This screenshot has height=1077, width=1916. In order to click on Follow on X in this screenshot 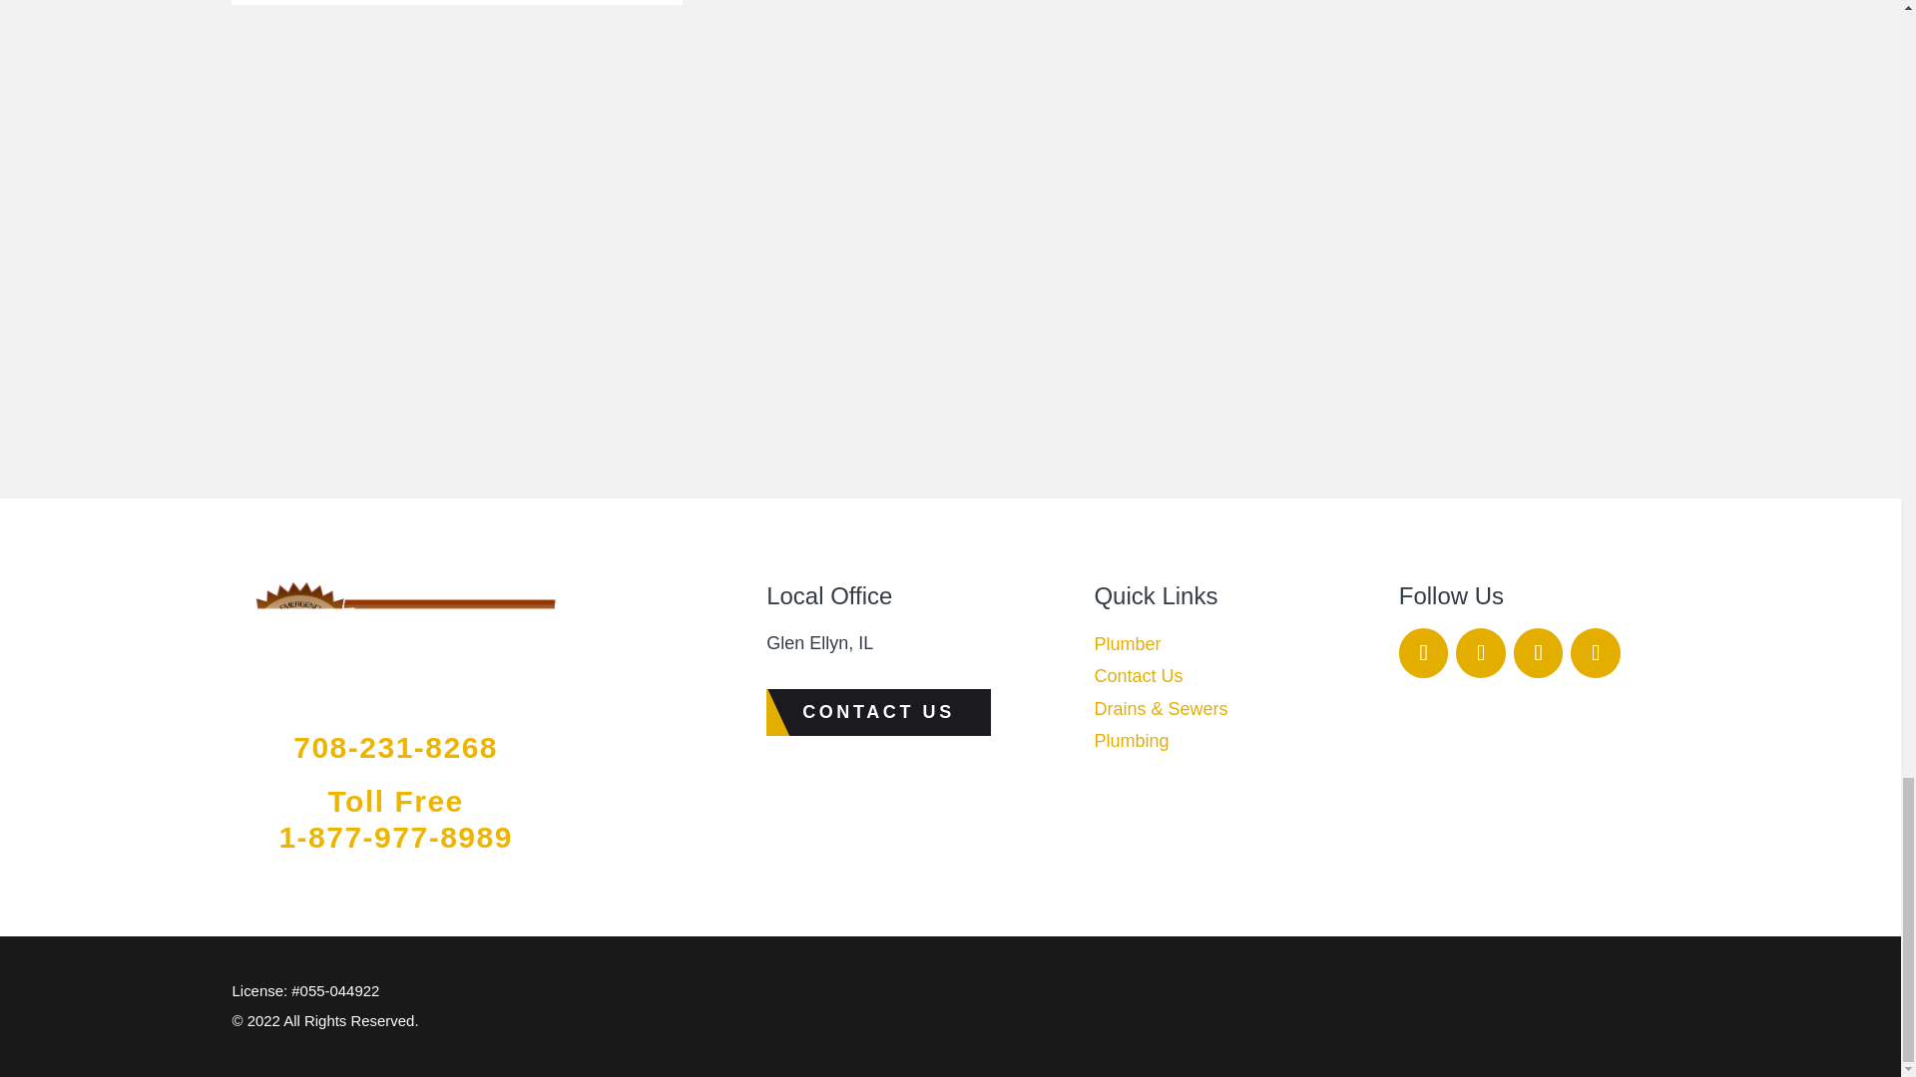, I will do `click(1481, 652)`.